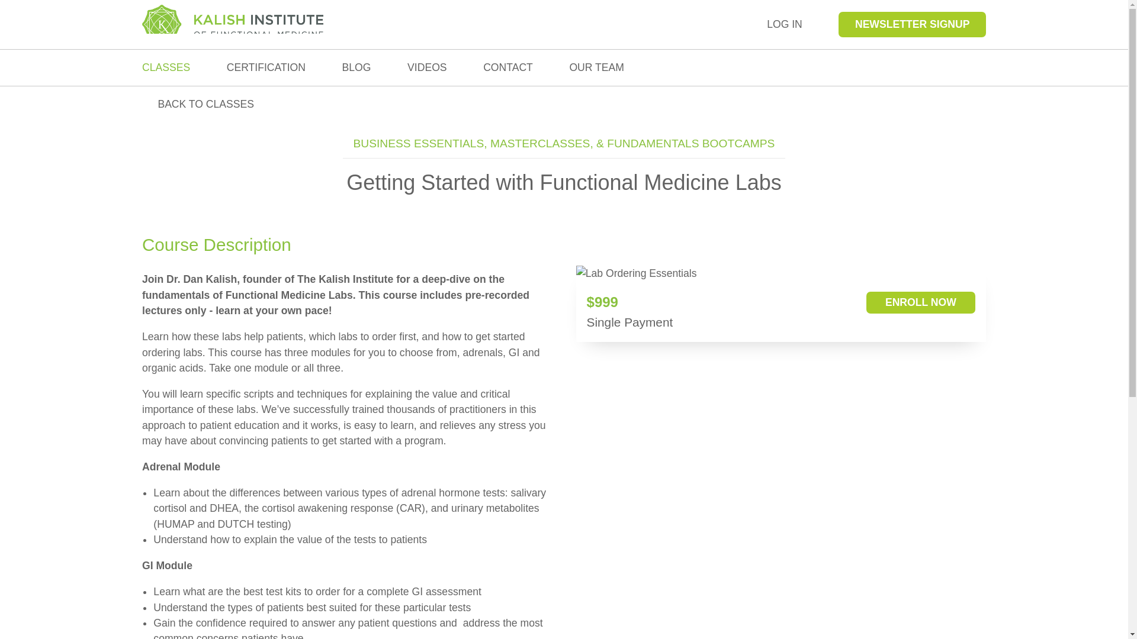 This screenshot has width=1137, height=639. Describe the element at coordinates (508, 67) in the screenshot. I see `CONTACT` at that location.